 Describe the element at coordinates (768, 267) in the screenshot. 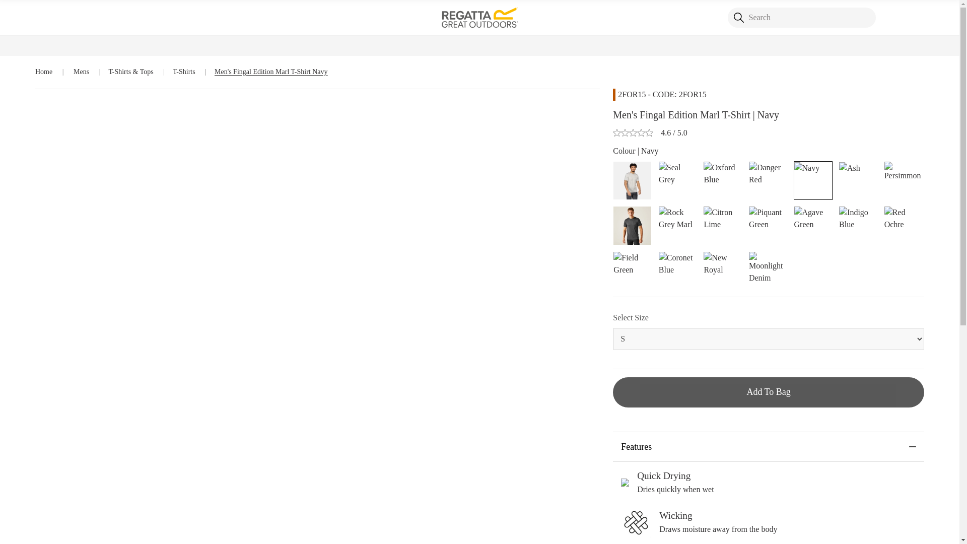

I see `Moonlight Denim` at that location.